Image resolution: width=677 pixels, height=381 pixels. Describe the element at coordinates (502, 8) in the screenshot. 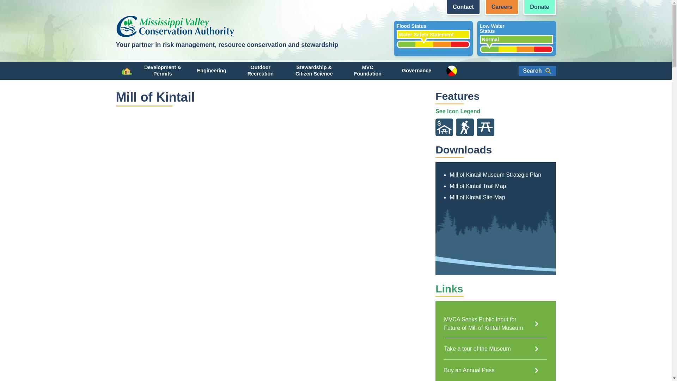

I see `Careers` at that location.